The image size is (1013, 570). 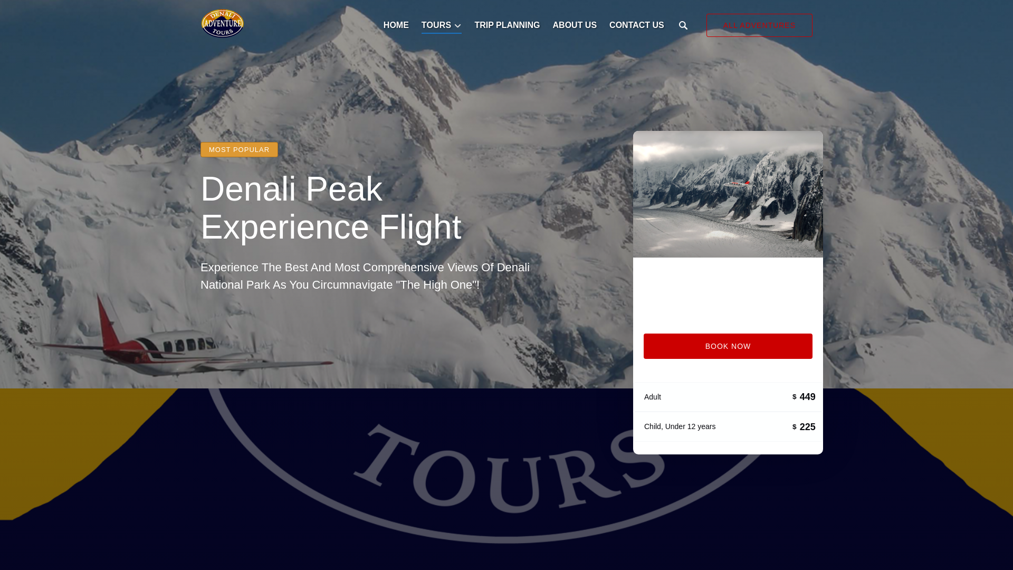 I want to click on ABOUT US, so click(x=575, y=25).